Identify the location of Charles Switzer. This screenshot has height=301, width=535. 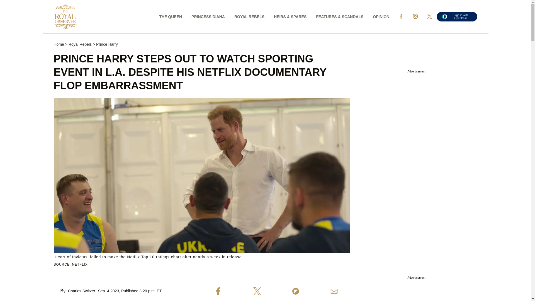
(81, 291).